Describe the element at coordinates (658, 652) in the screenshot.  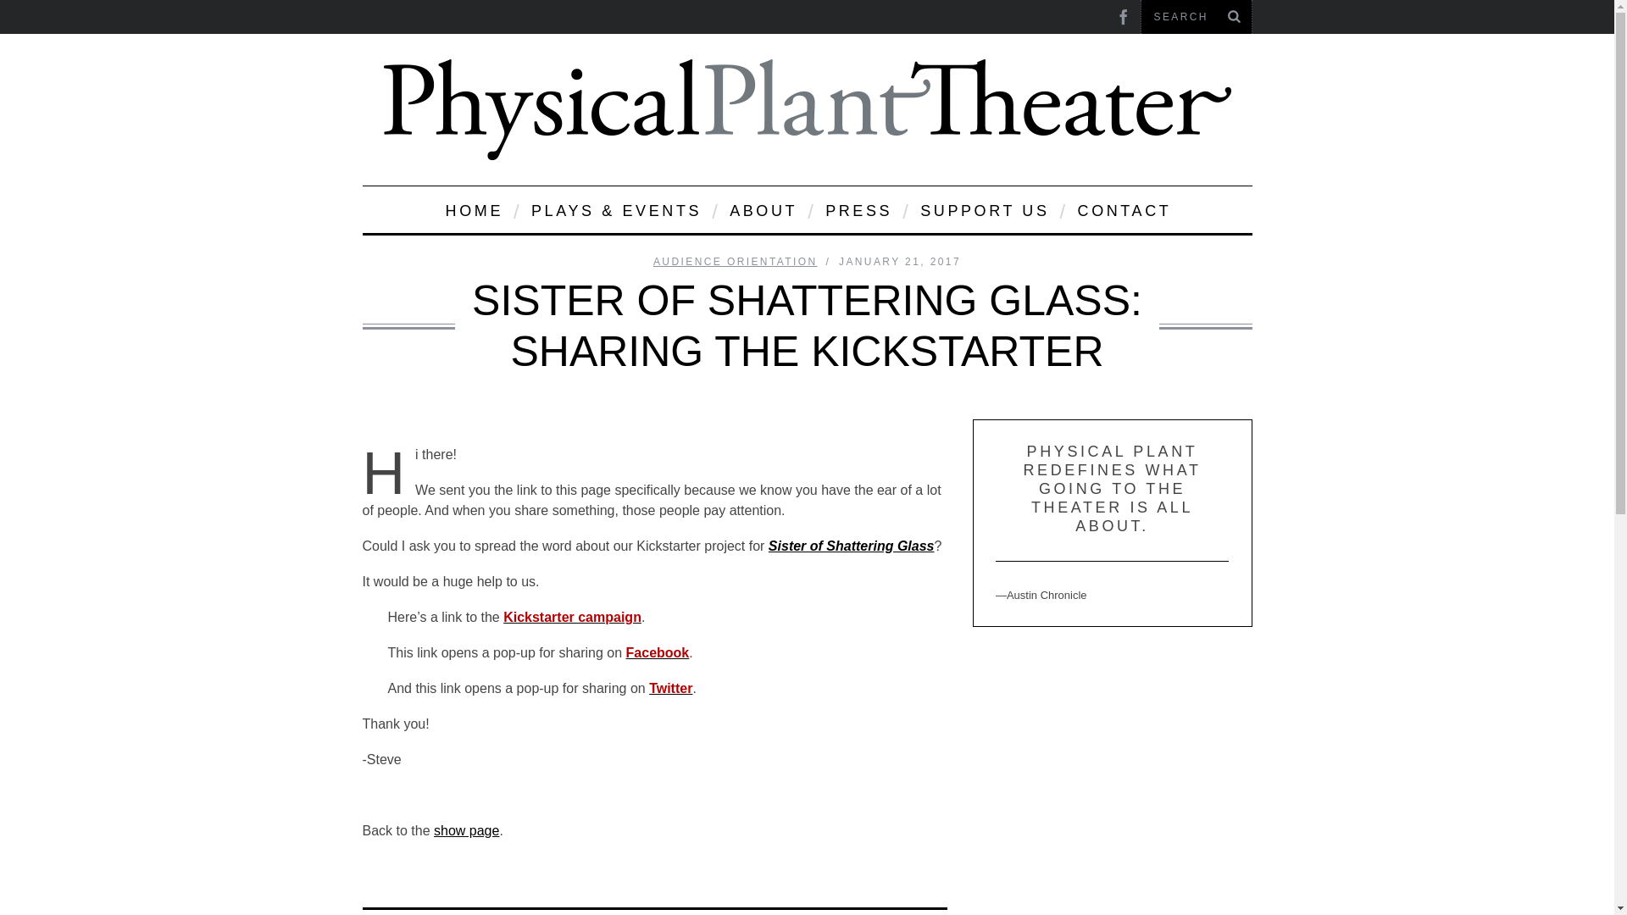
I see `Facebook` at that location.